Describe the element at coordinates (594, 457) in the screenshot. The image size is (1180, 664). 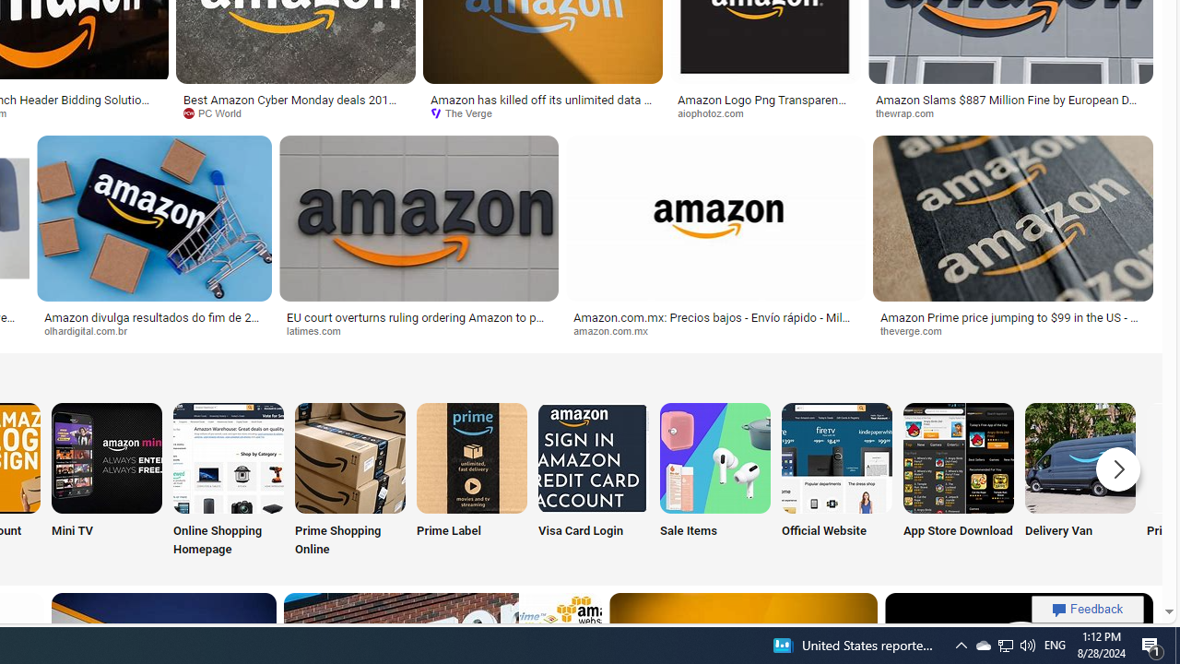
I see `Amazon Visa Card Login` at that location.